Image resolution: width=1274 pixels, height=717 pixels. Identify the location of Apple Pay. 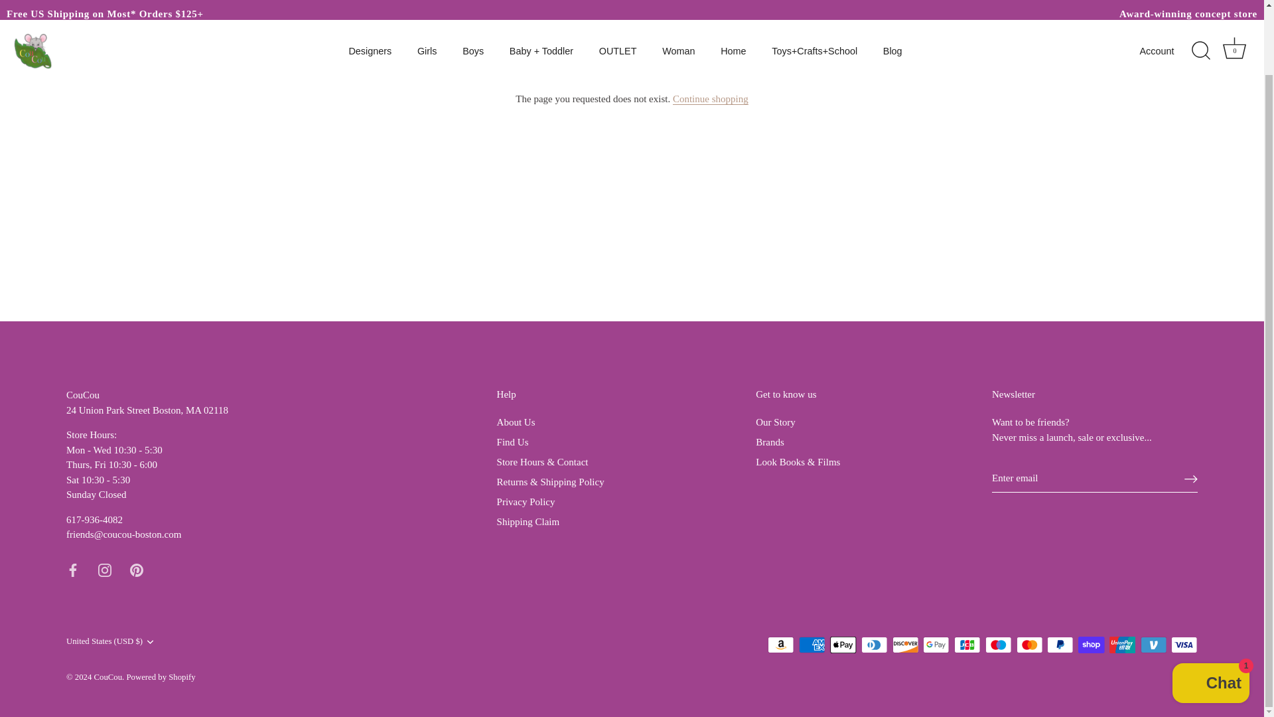
(843, 645).